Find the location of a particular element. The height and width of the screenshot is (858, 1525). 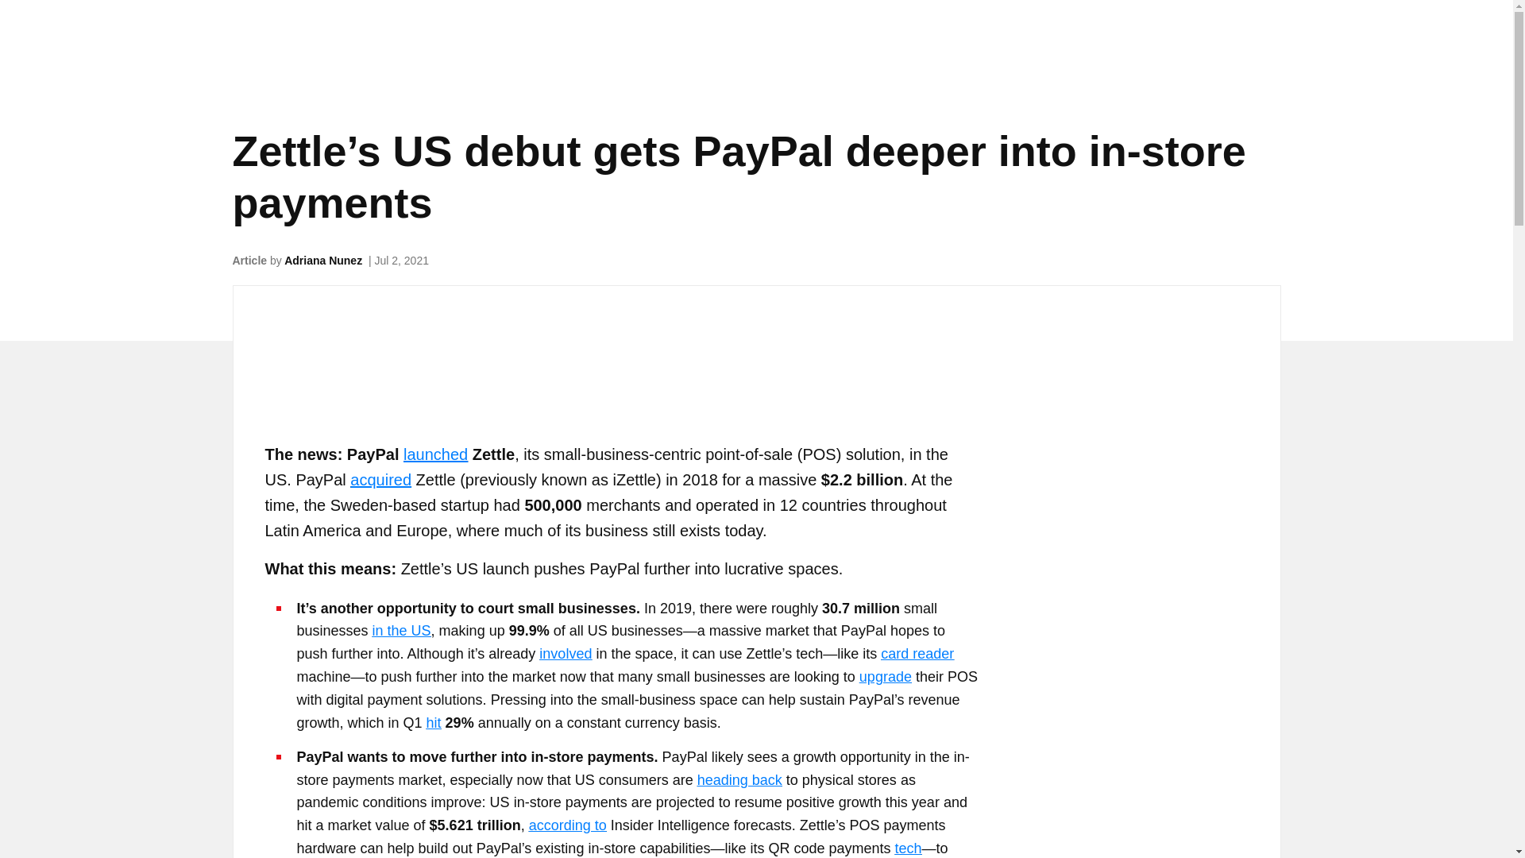

tech is located at coordinates (909, 848).